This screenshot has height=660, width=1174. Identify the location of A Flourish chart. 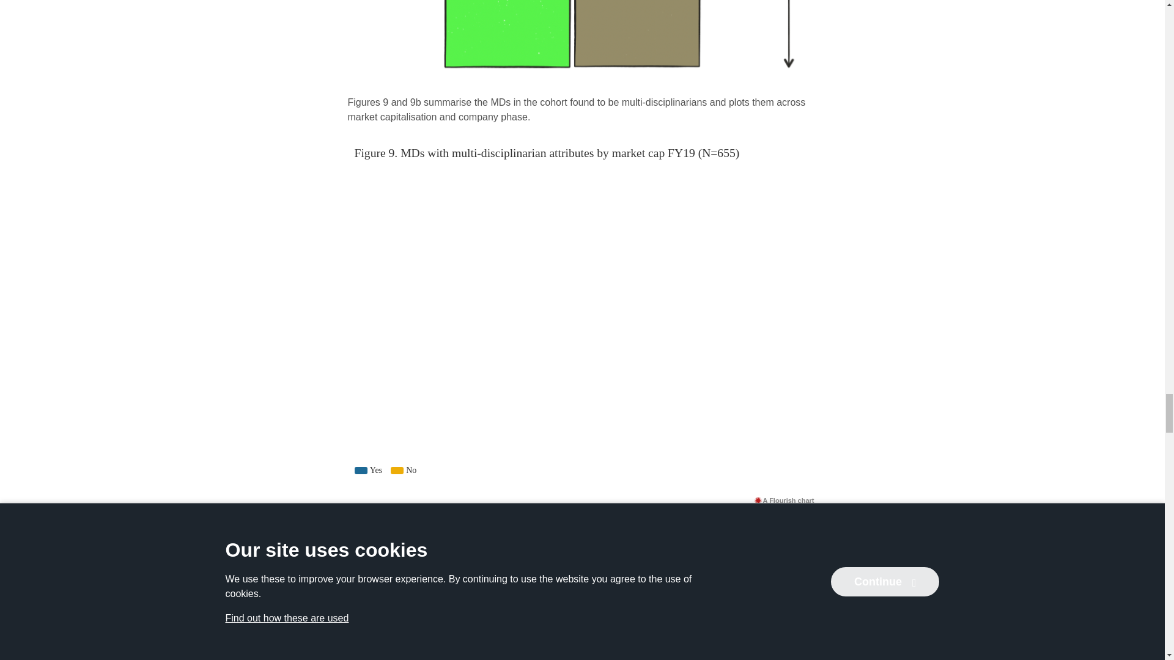
(784, 500).